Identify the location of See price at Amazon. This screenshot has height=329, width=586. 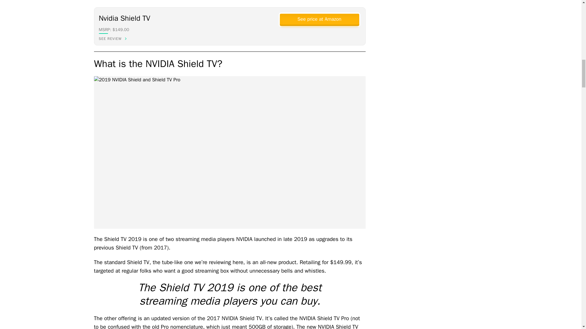
(319, 19).